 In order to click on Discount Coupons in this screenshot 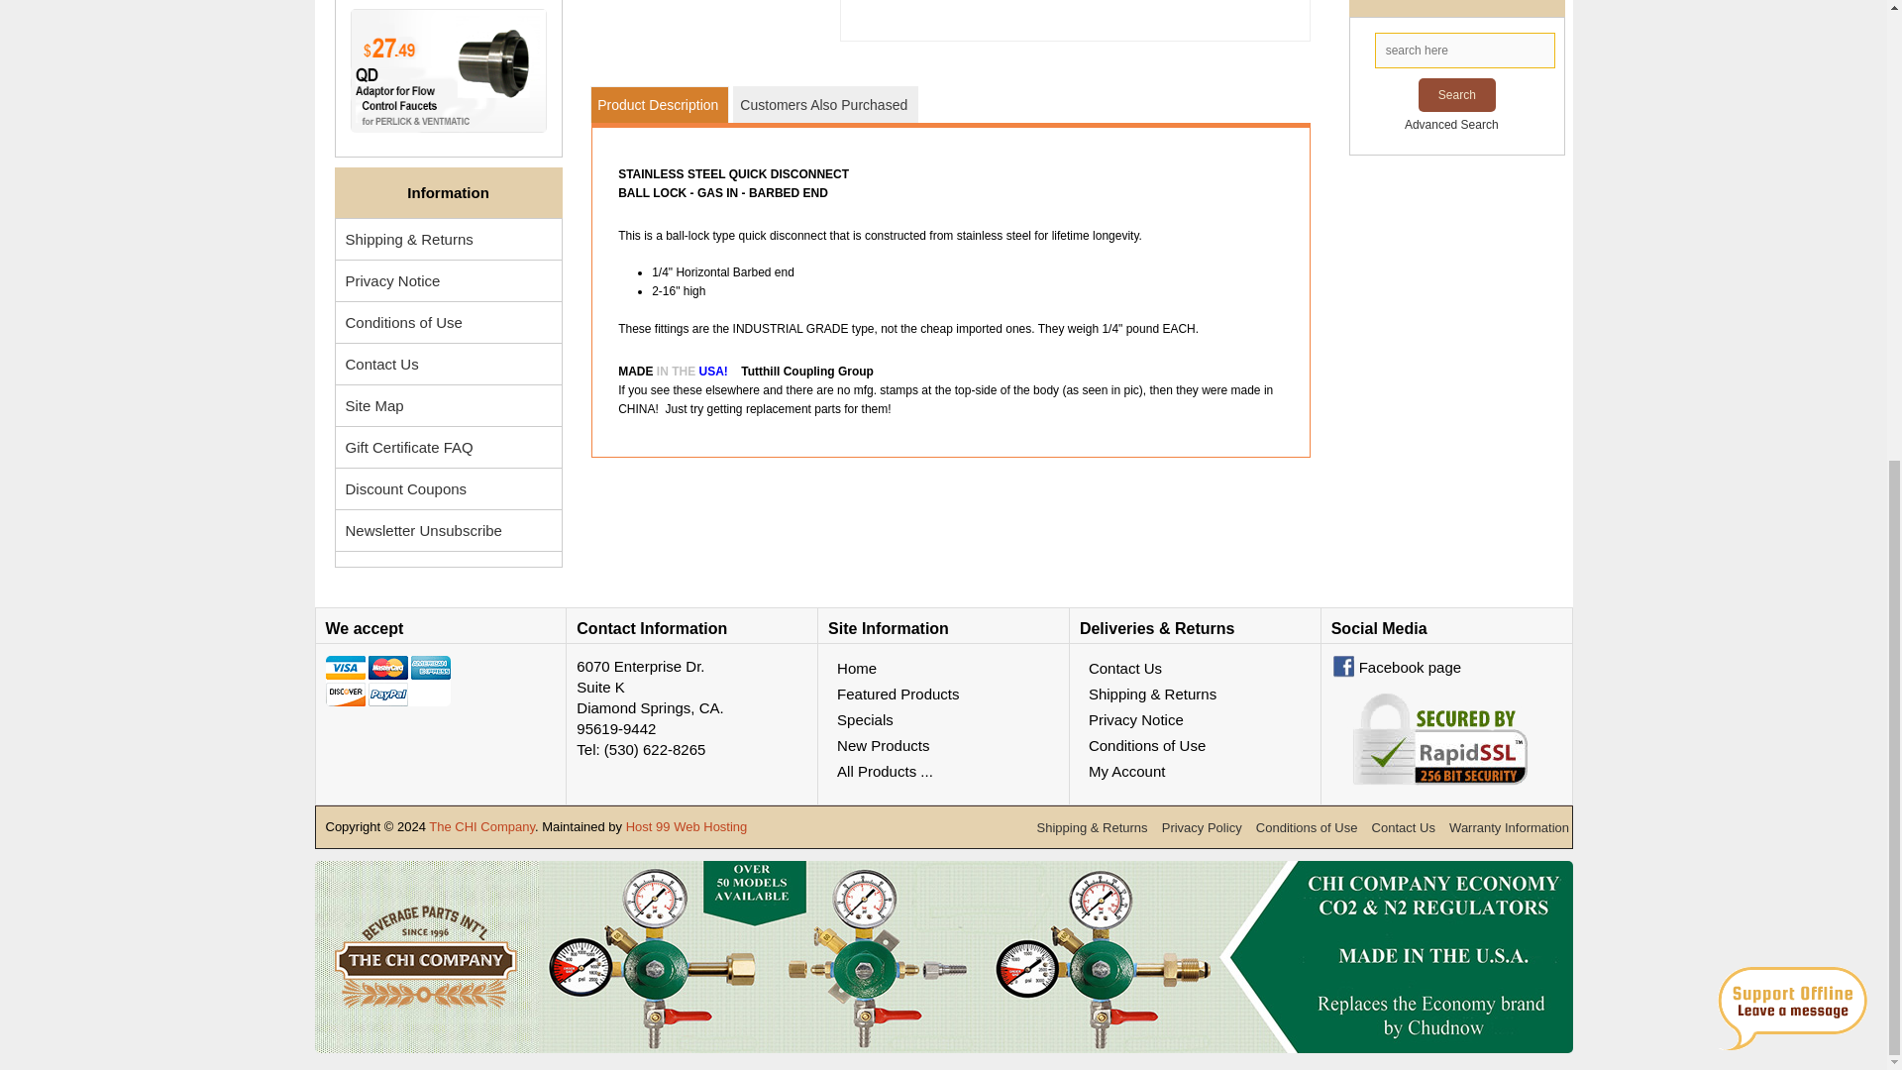, I will do `click(448, 489)`.